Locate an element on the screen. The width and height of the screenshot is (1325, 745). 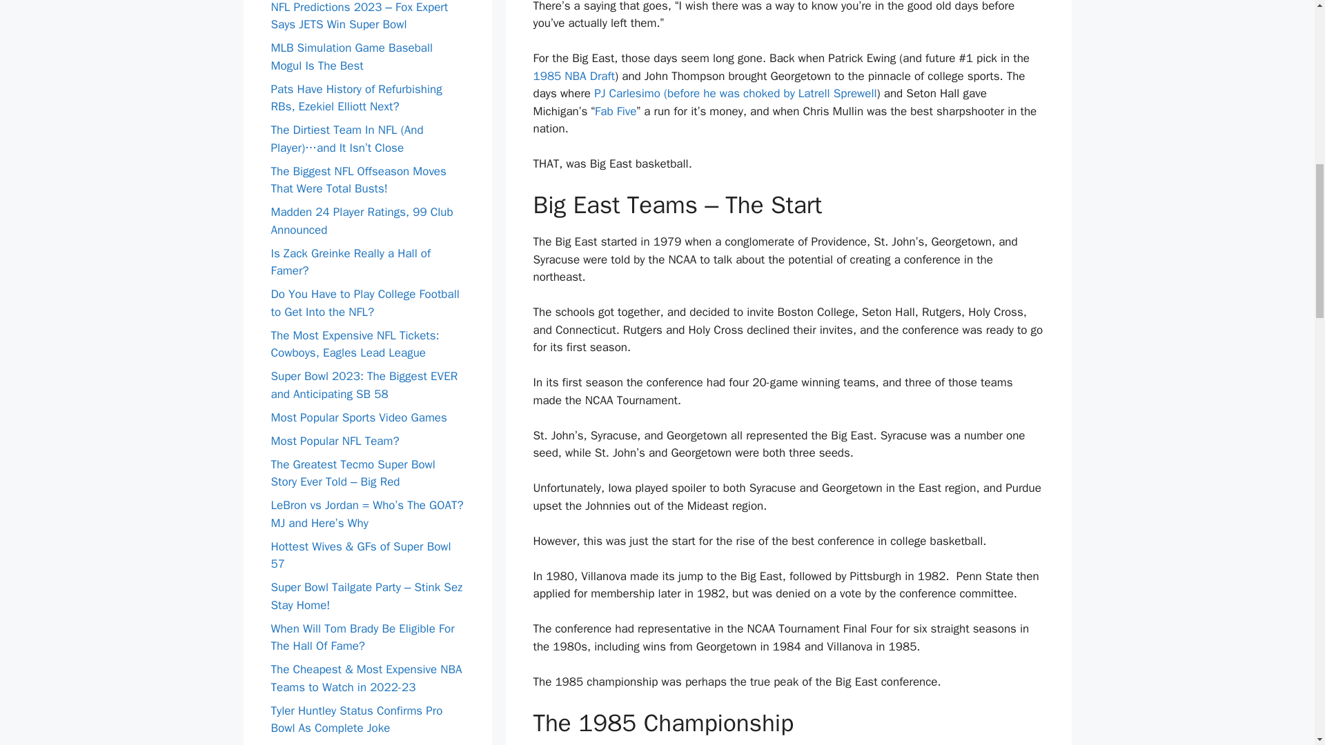
Fab Five is located at coordinates (616, 111).